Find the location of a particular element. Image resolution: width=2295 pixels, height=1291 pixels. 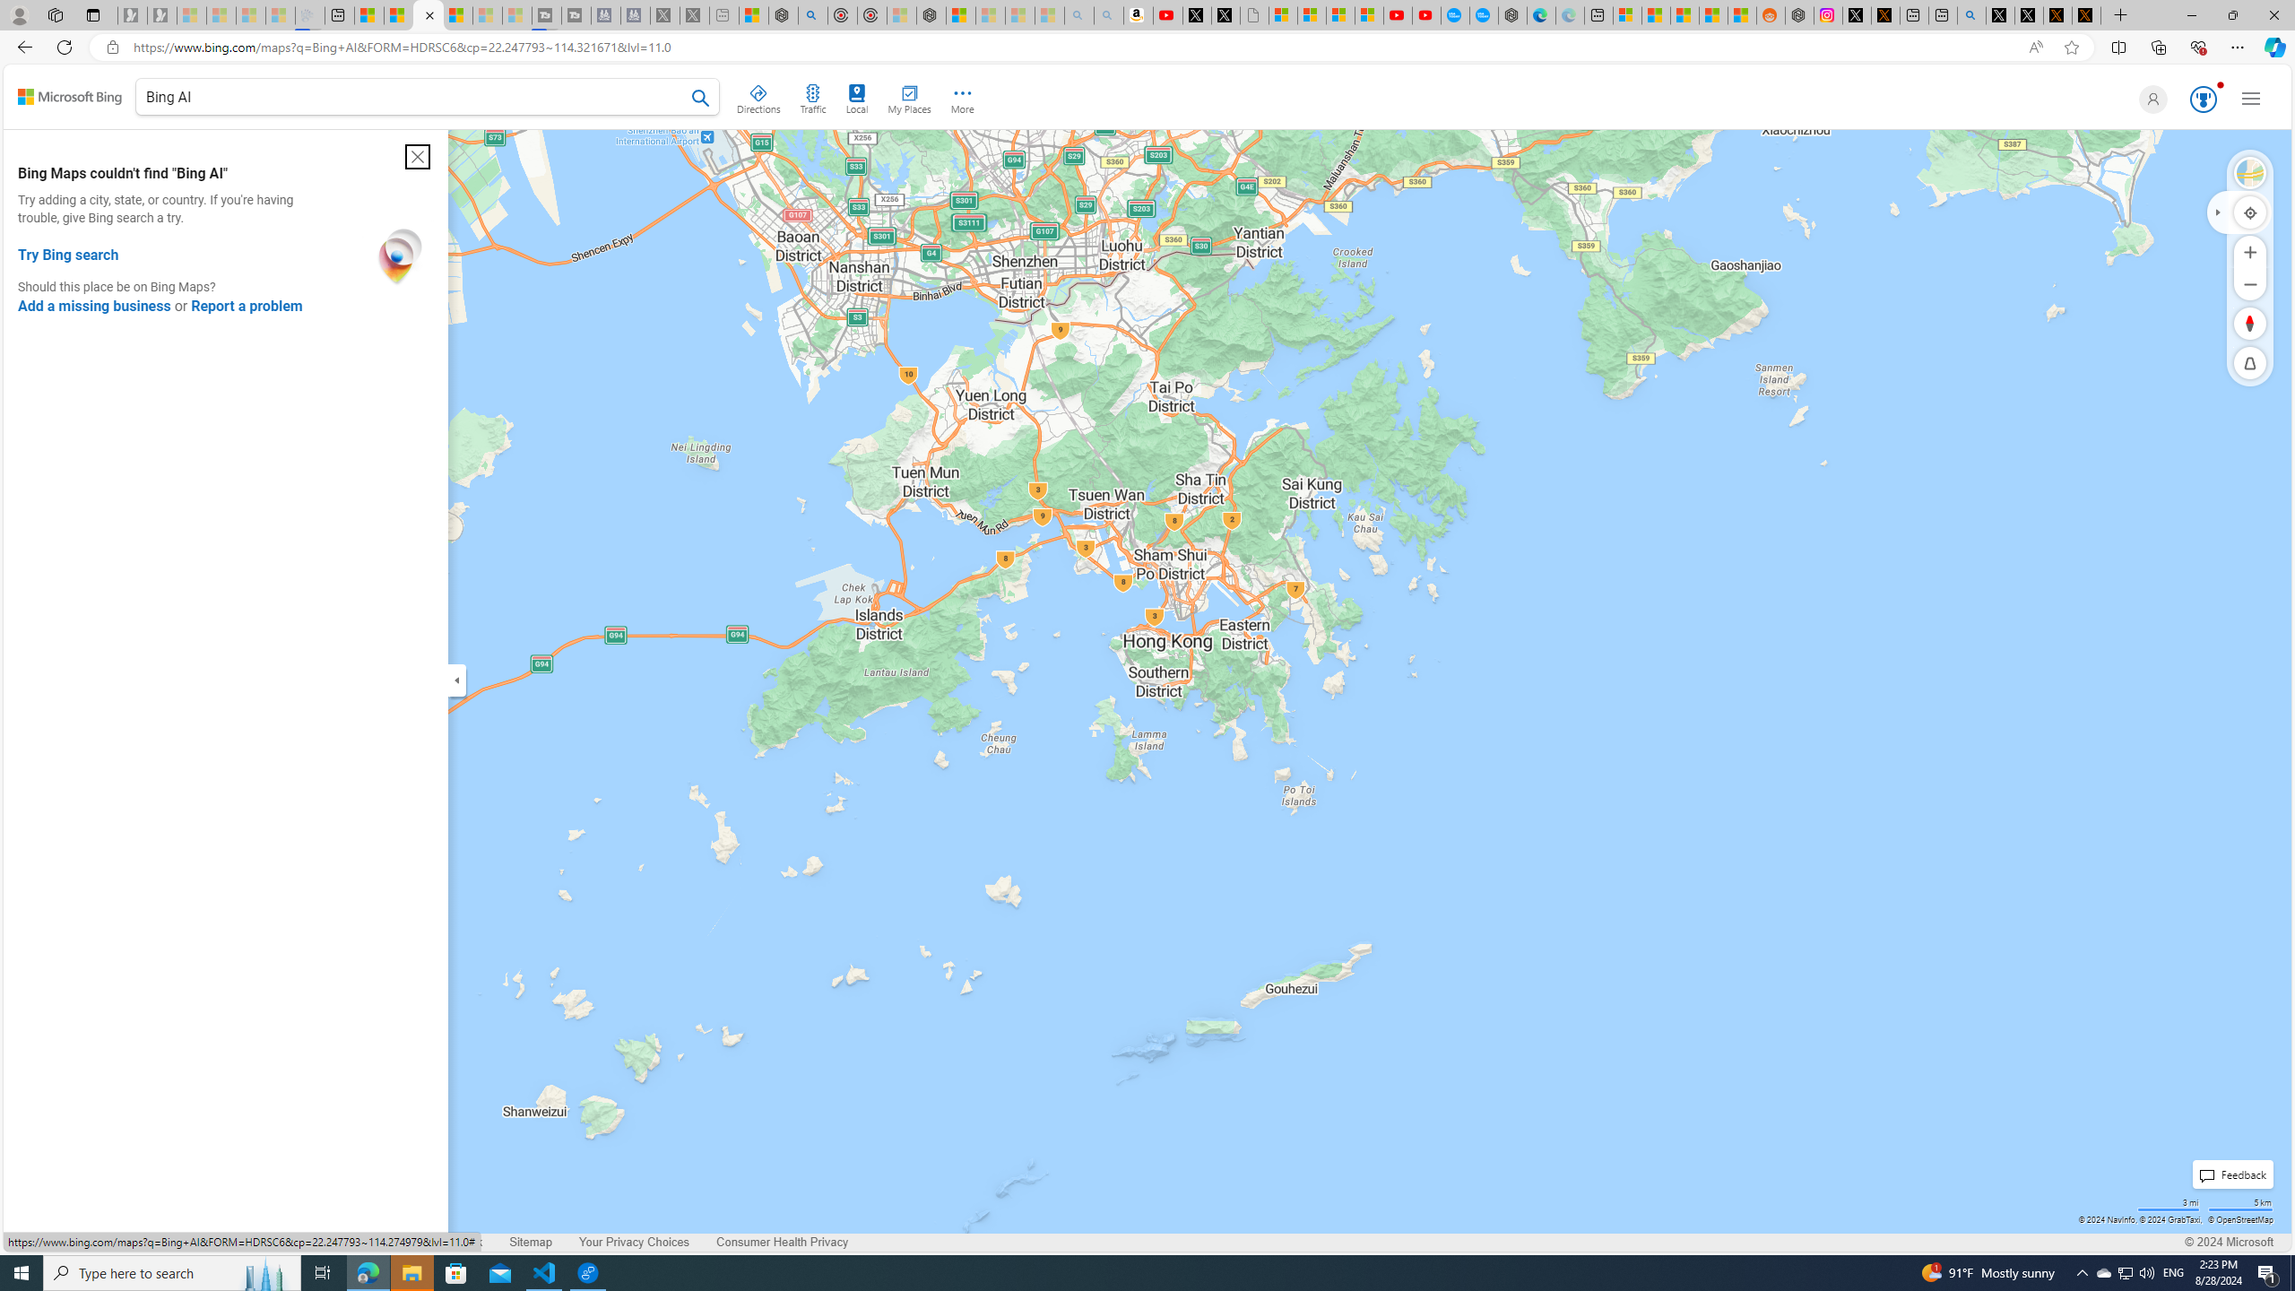

Privacy and Cookies is located at coordinates (70, 1242).